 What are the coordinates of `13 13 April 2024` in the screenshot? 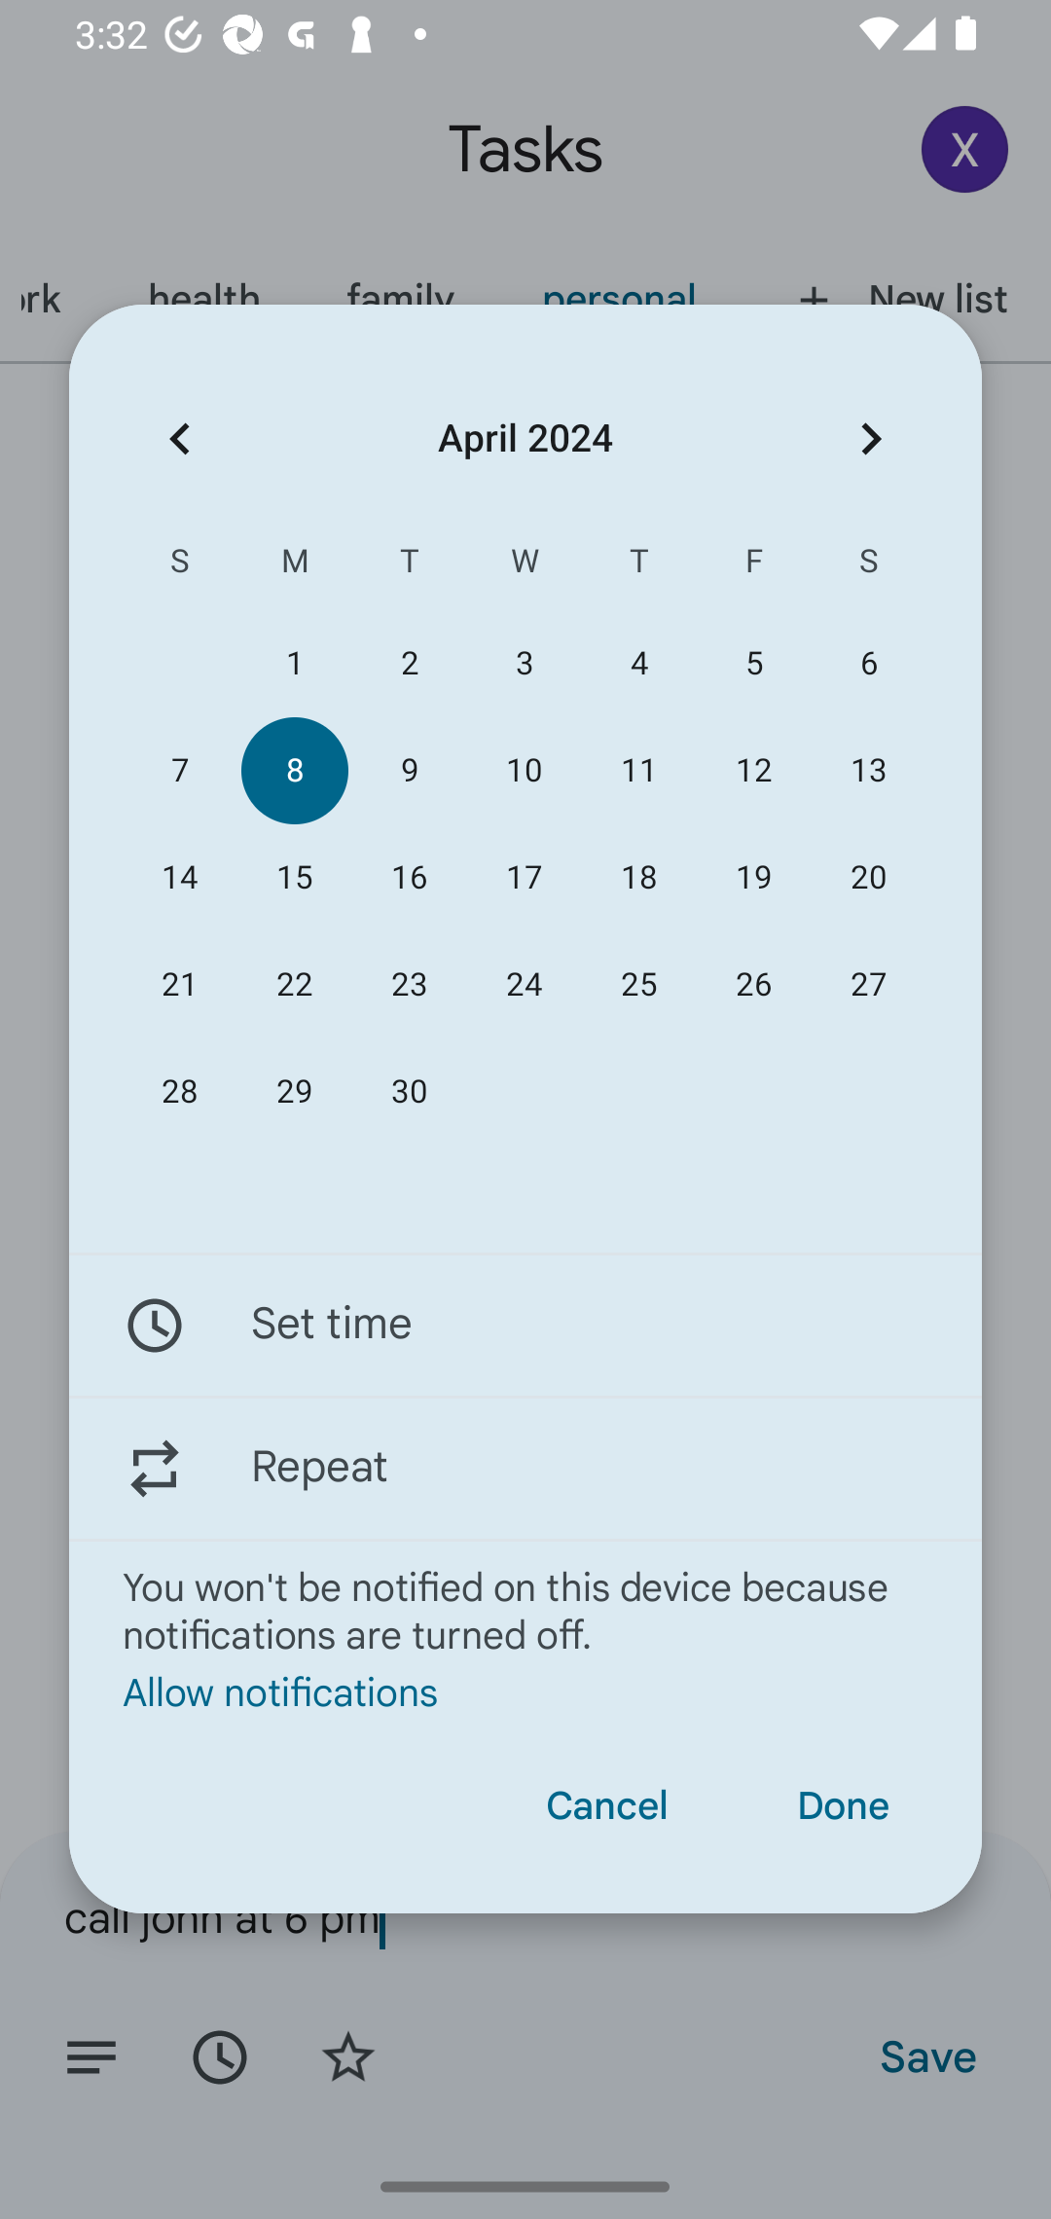 It's located at (868, 769).